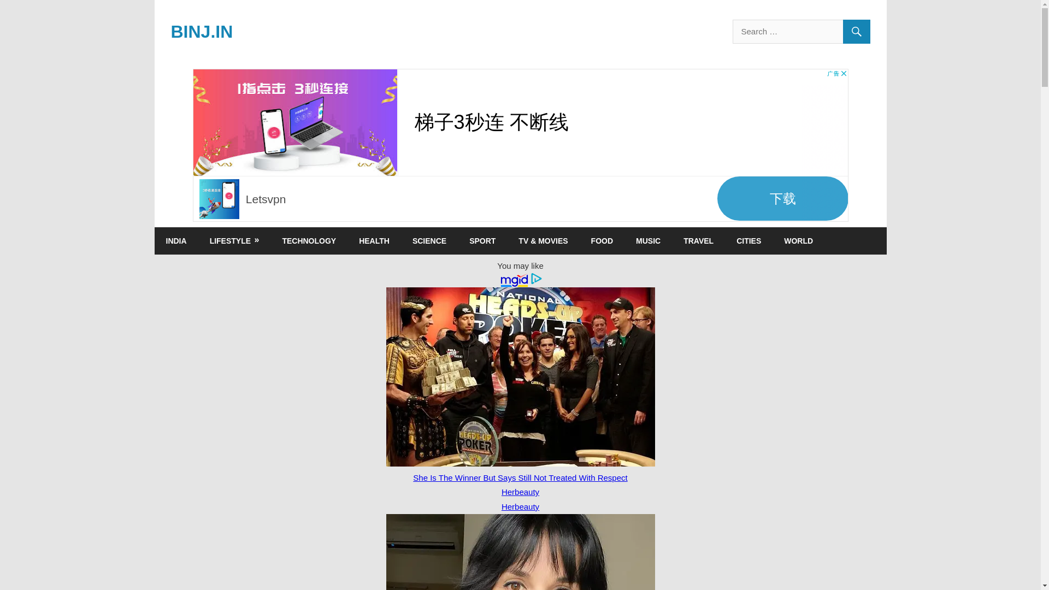 The image size is (1049, 590). Describe the element at coordinates (798, 240) in the screenshot. I see `WORLD` at that location.